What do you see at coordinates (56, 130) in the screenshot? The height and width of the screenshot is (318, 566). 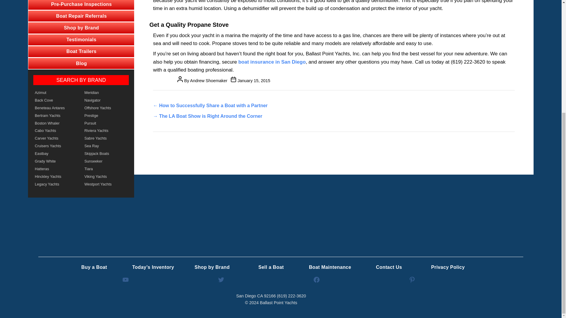 I see `Cabo Yachts` at bounding box center [56, 130].